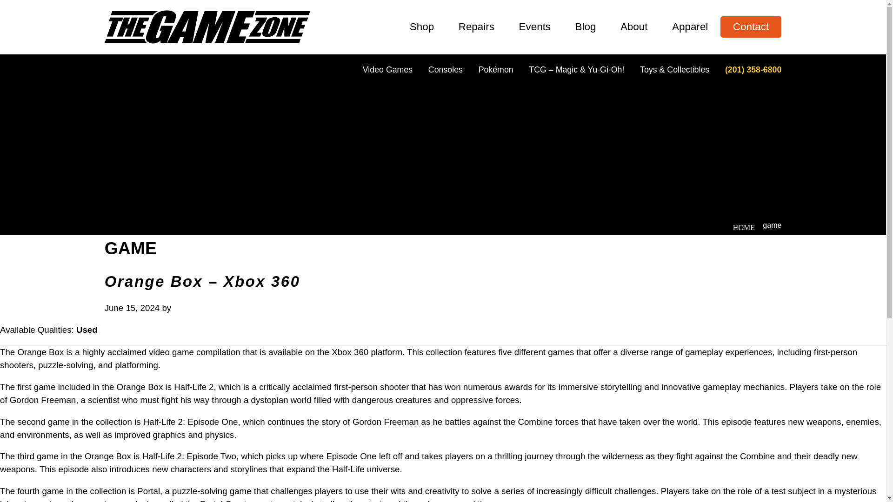 The width and height of the screenshot is (893, 502). What do you see at coordinates (476, 27) in the screenshot?
I see `Repairs` at bounding box center [476, 27].